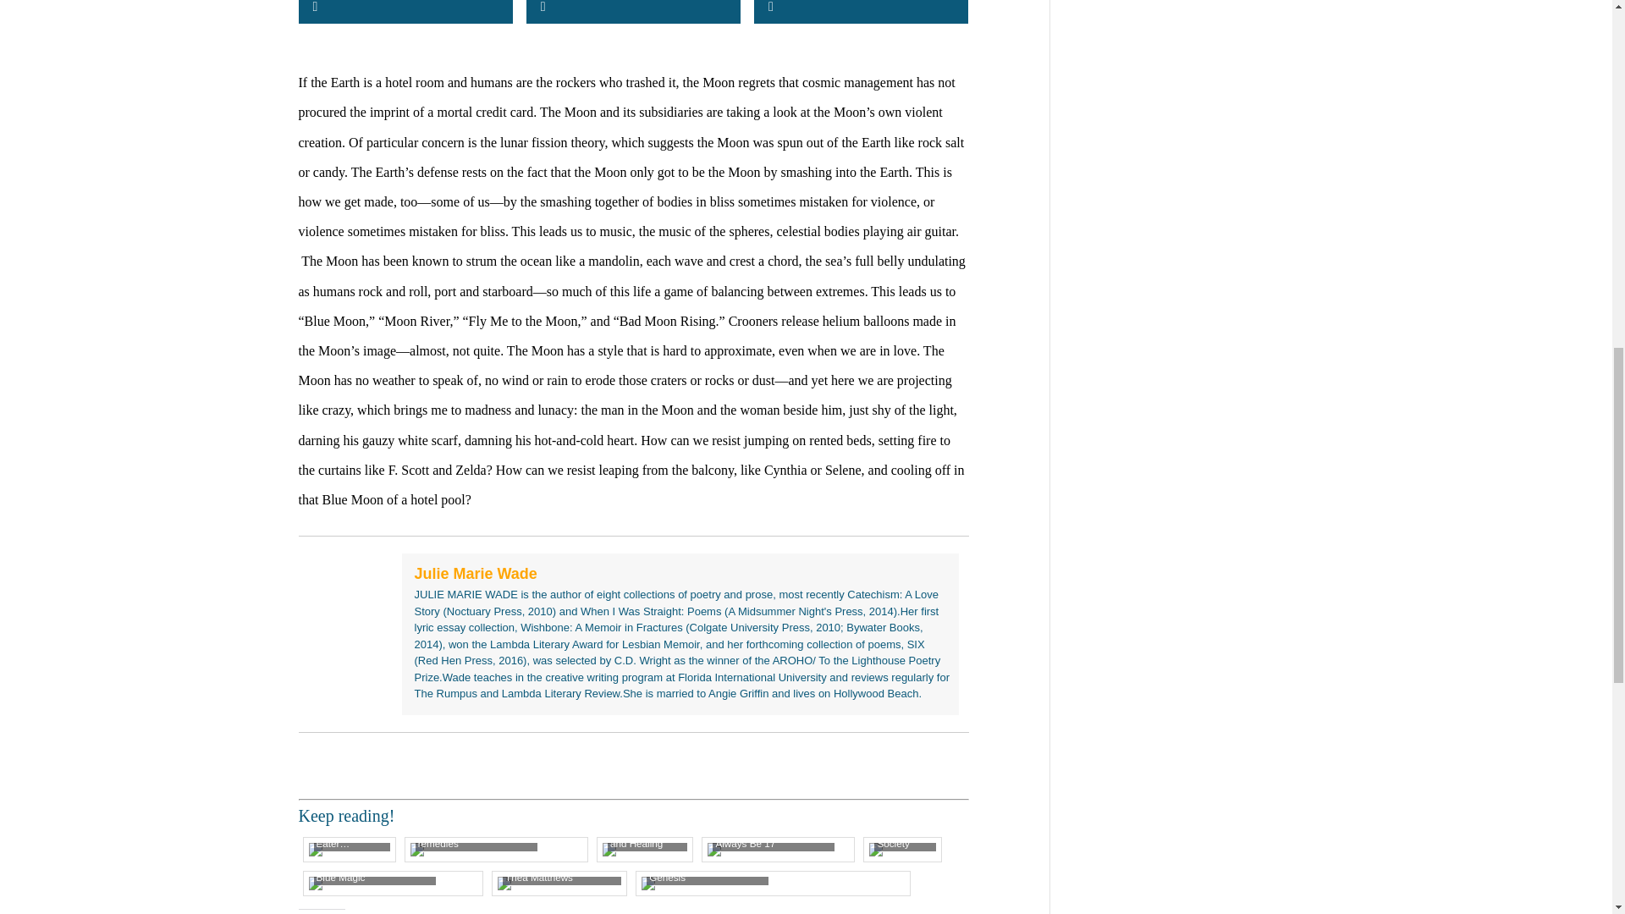 The image size is (1625, 914). Describe the element at coordinates (393, 883) in the screenshot. I see `Blue Magic` at that location.